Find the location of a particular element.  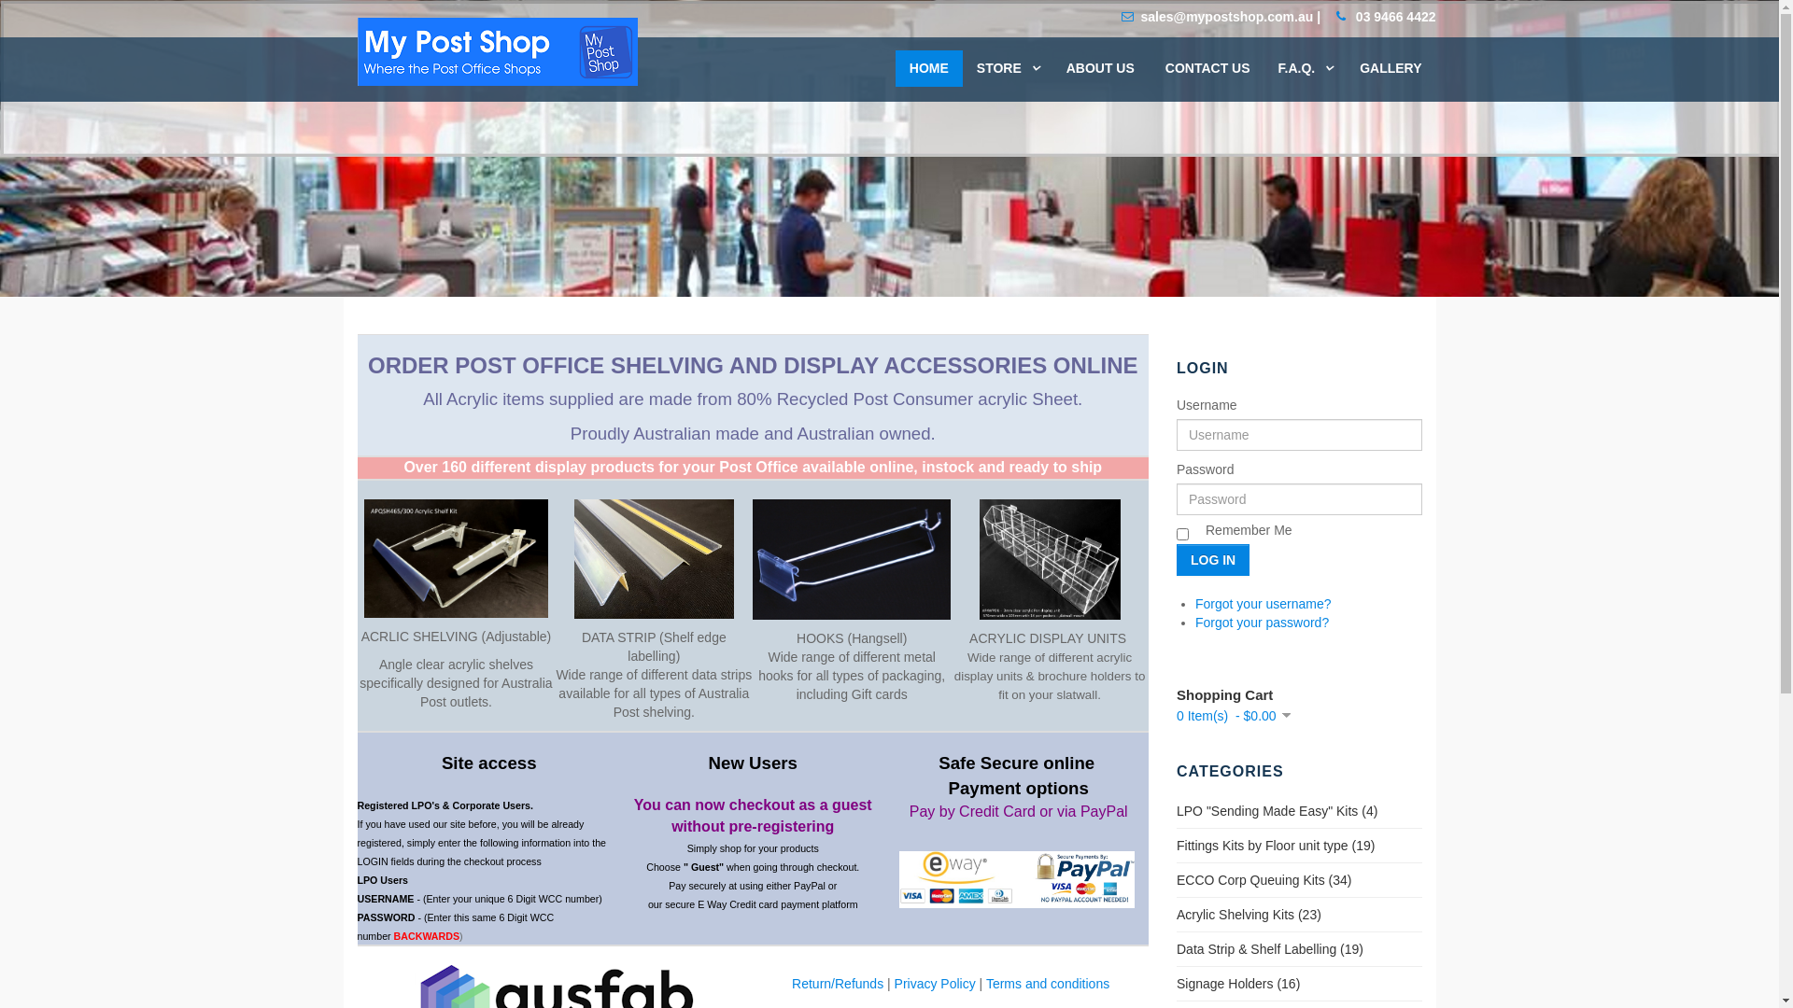

0 Item(s)  - $0.00 is located at coordinates (1234, 715).